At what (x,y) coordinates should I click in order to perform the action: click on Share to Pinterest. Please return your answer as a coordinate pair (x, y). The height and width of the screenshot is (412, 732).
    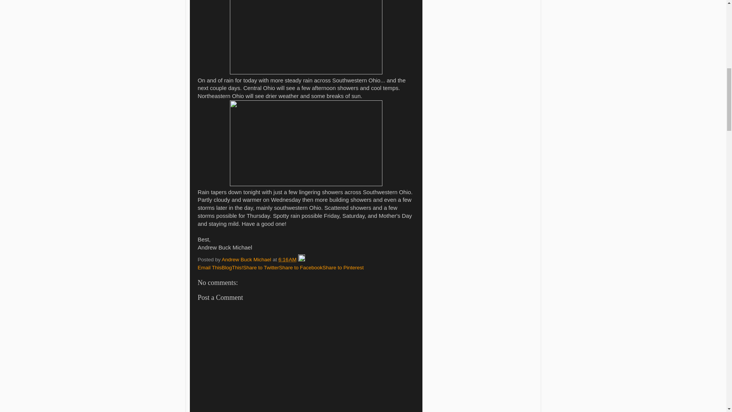
    Looking at the image, I should click on (343, 267).